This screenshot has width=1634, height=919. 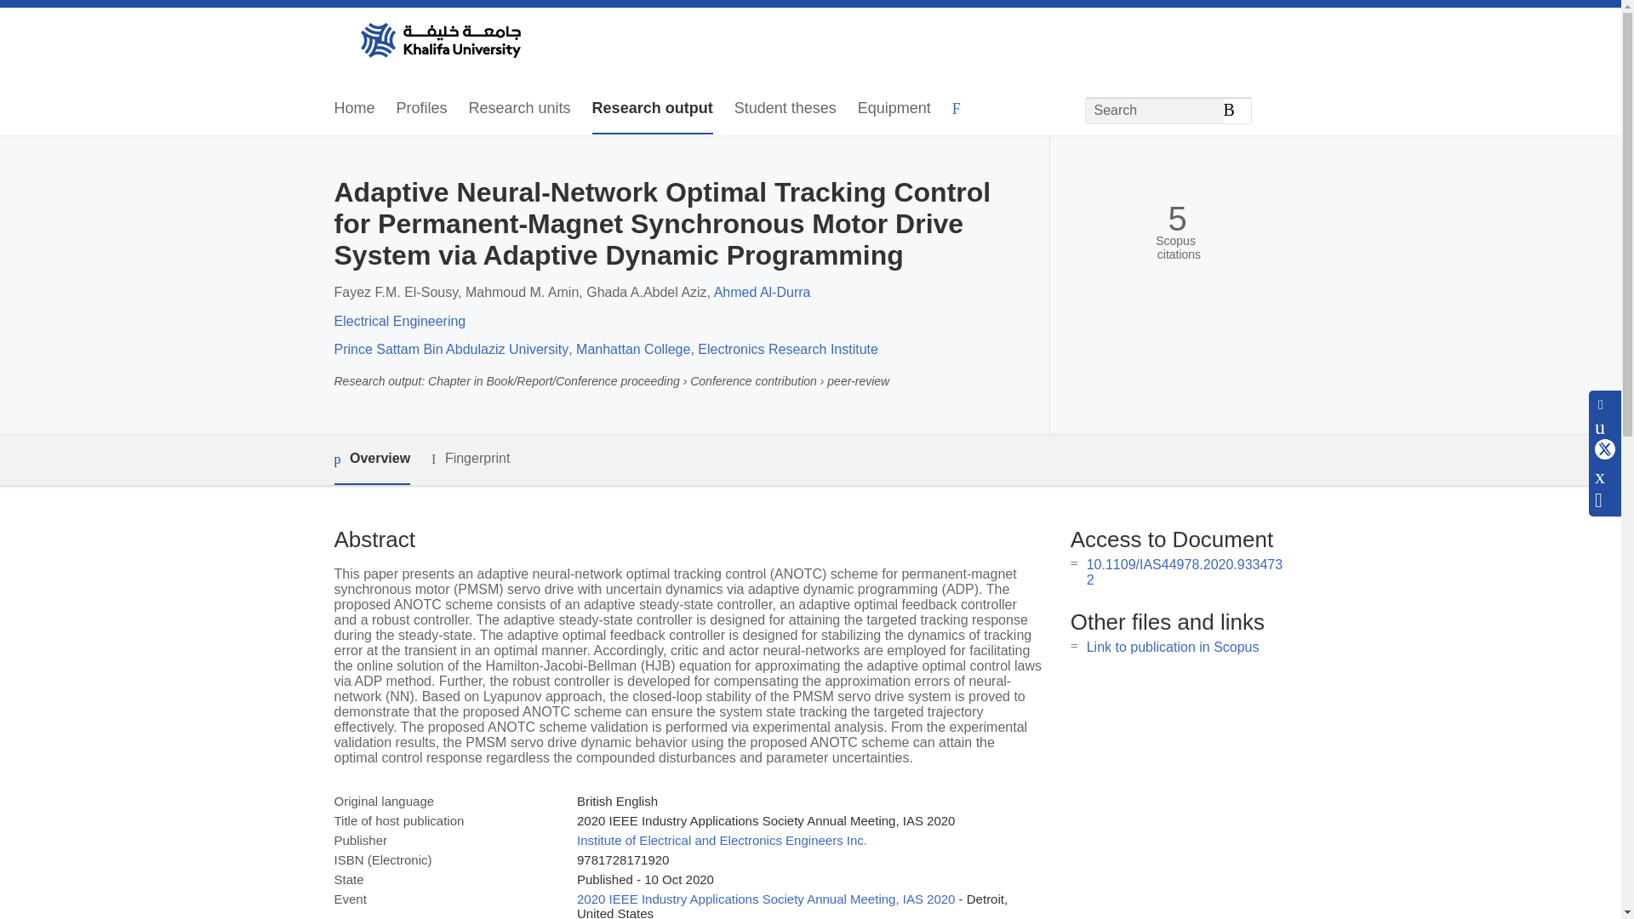 I want to click on Research units, so click(x=519, y=109).